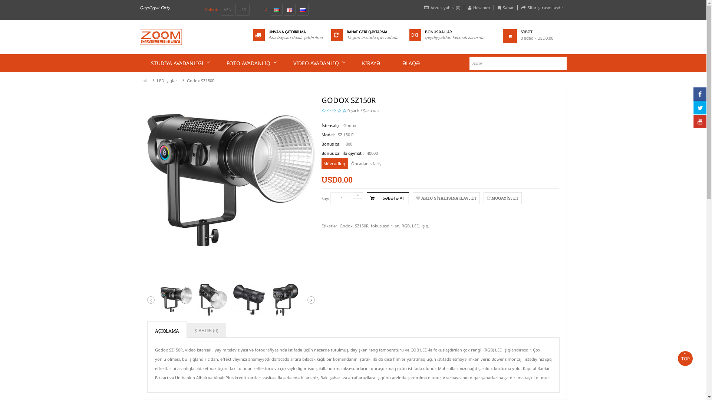 This screenshot has height=400, width=712. I want to click on AZN, so click(227, 10).